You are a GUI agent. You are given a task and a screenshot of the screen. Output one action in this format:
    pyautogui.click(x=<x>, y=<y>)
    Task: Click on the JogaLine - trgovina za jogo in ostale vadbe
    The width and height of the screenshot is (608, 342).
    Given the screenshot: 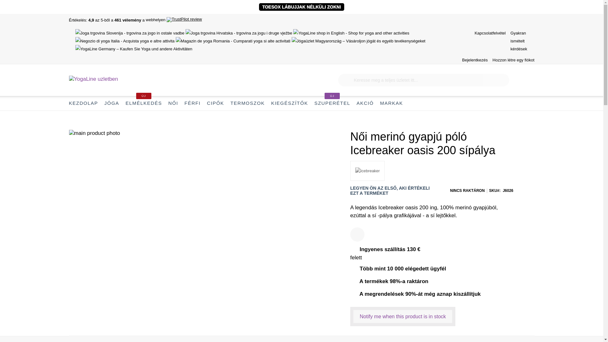 What is the action you would take?
    pyautogui.click(x=130, y=33)
    